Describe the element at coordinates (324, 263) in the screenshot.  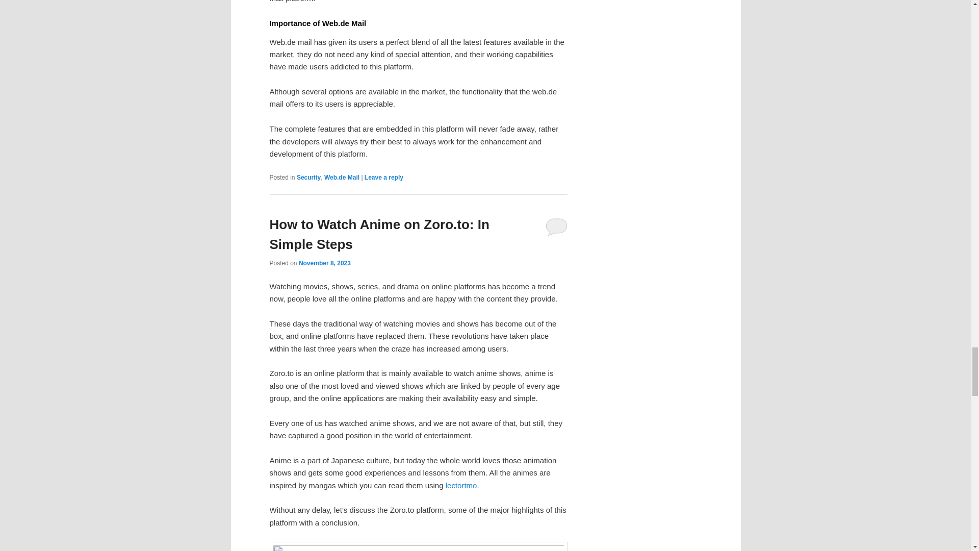
I see `12:43 pm` at that location.